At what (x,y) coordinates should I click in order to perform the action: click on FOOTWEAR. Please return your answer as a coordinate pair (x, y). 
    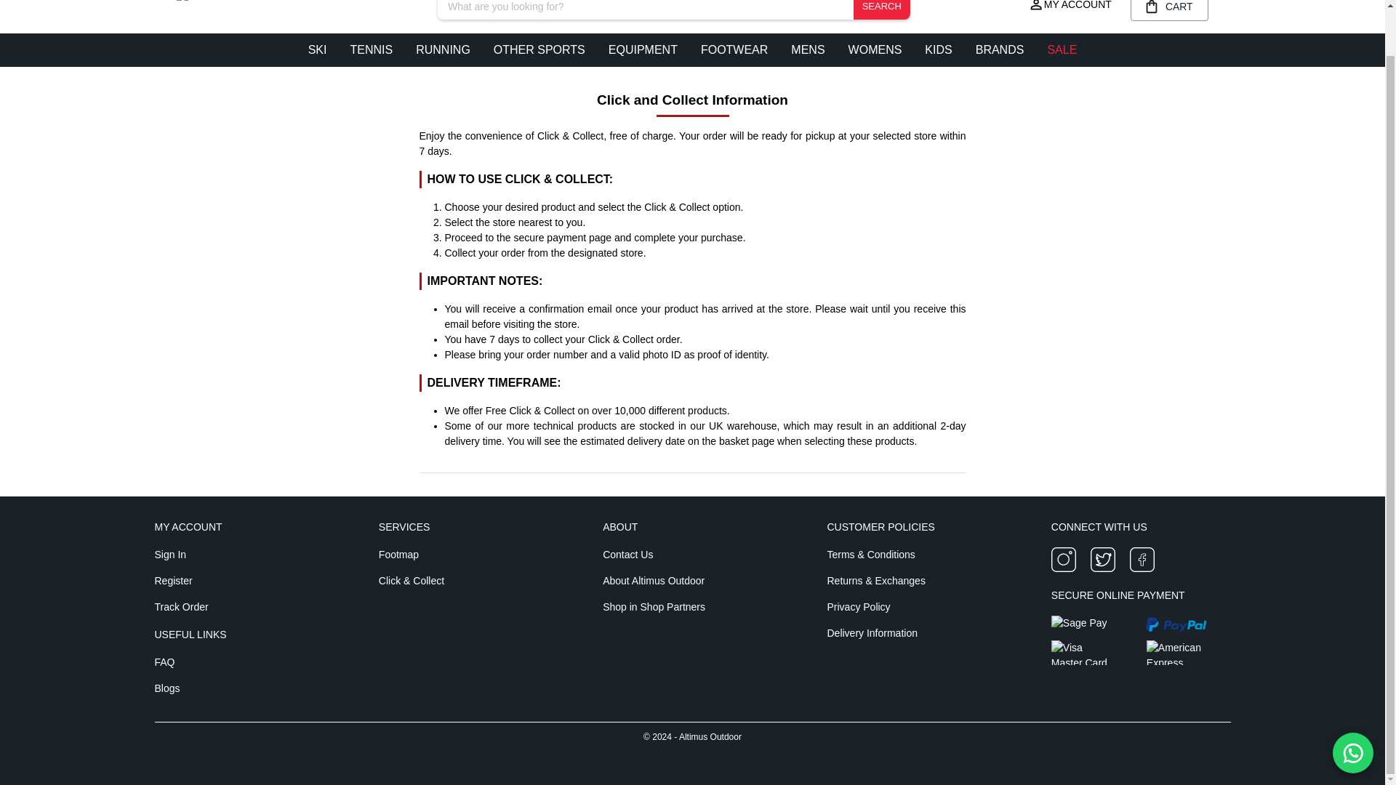
    Looking at the image, I should click on (734, 49).